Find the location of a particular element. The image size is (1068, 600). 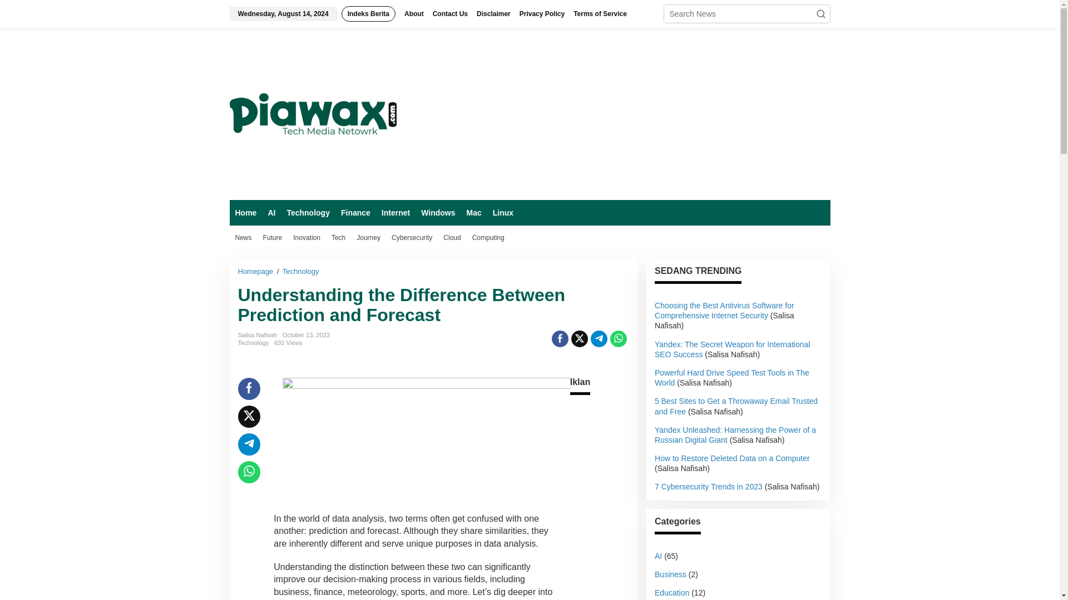

Technology is located at coordinates (308, 212).